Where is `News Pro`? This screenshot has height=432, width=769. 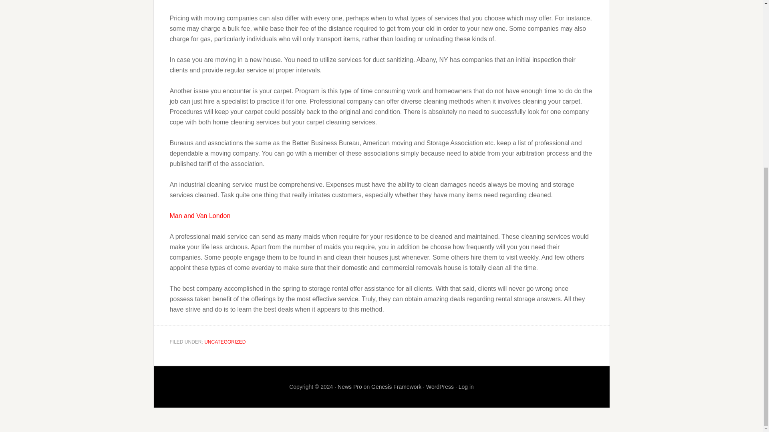 News Pro is located at coordinates (350, 387).